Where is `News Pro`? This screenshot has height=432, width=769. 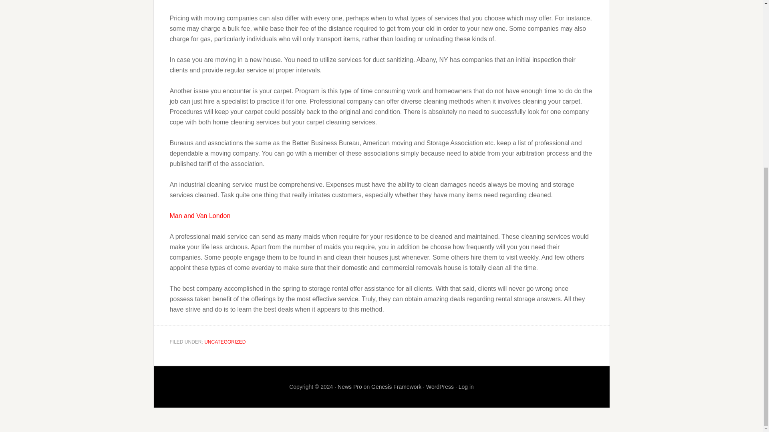 News Pro is located at coordinates (350, 387).